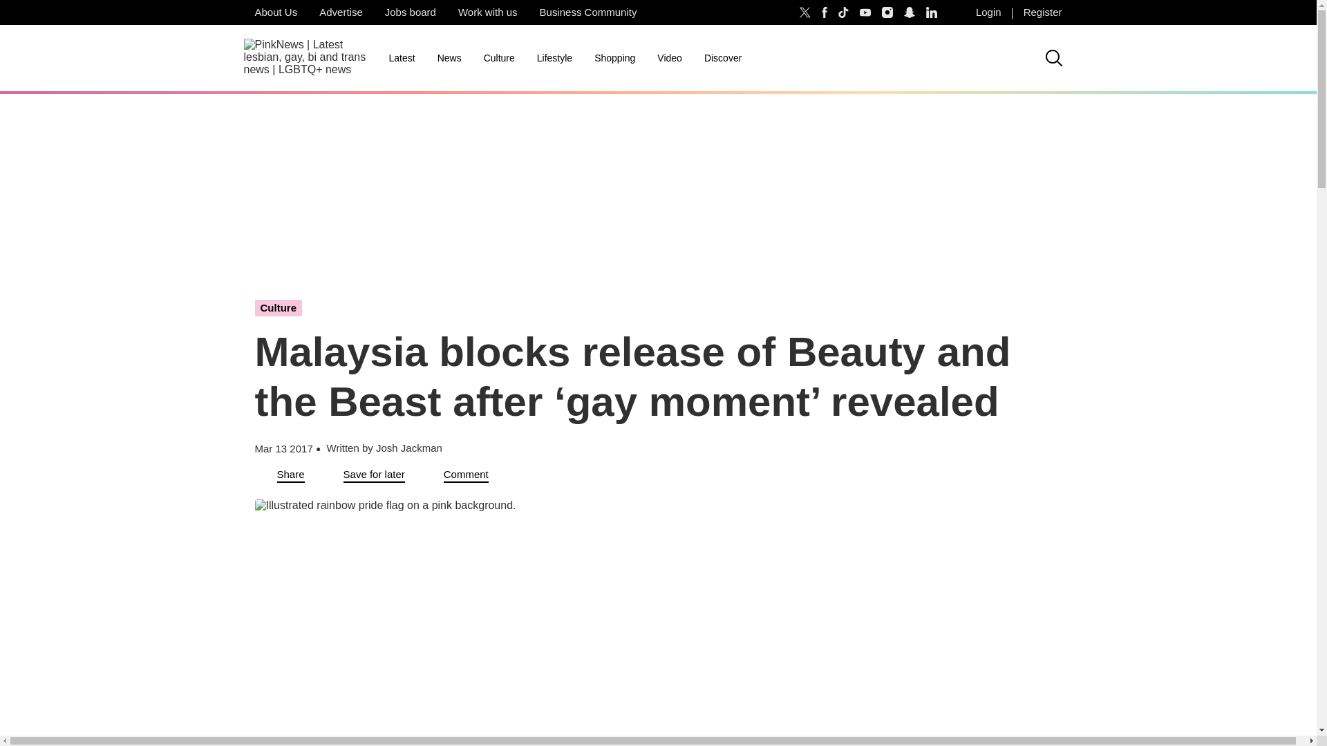 The width and height of the screenshot is (1327, 746). I want to click on Register, so click(1042, 12).